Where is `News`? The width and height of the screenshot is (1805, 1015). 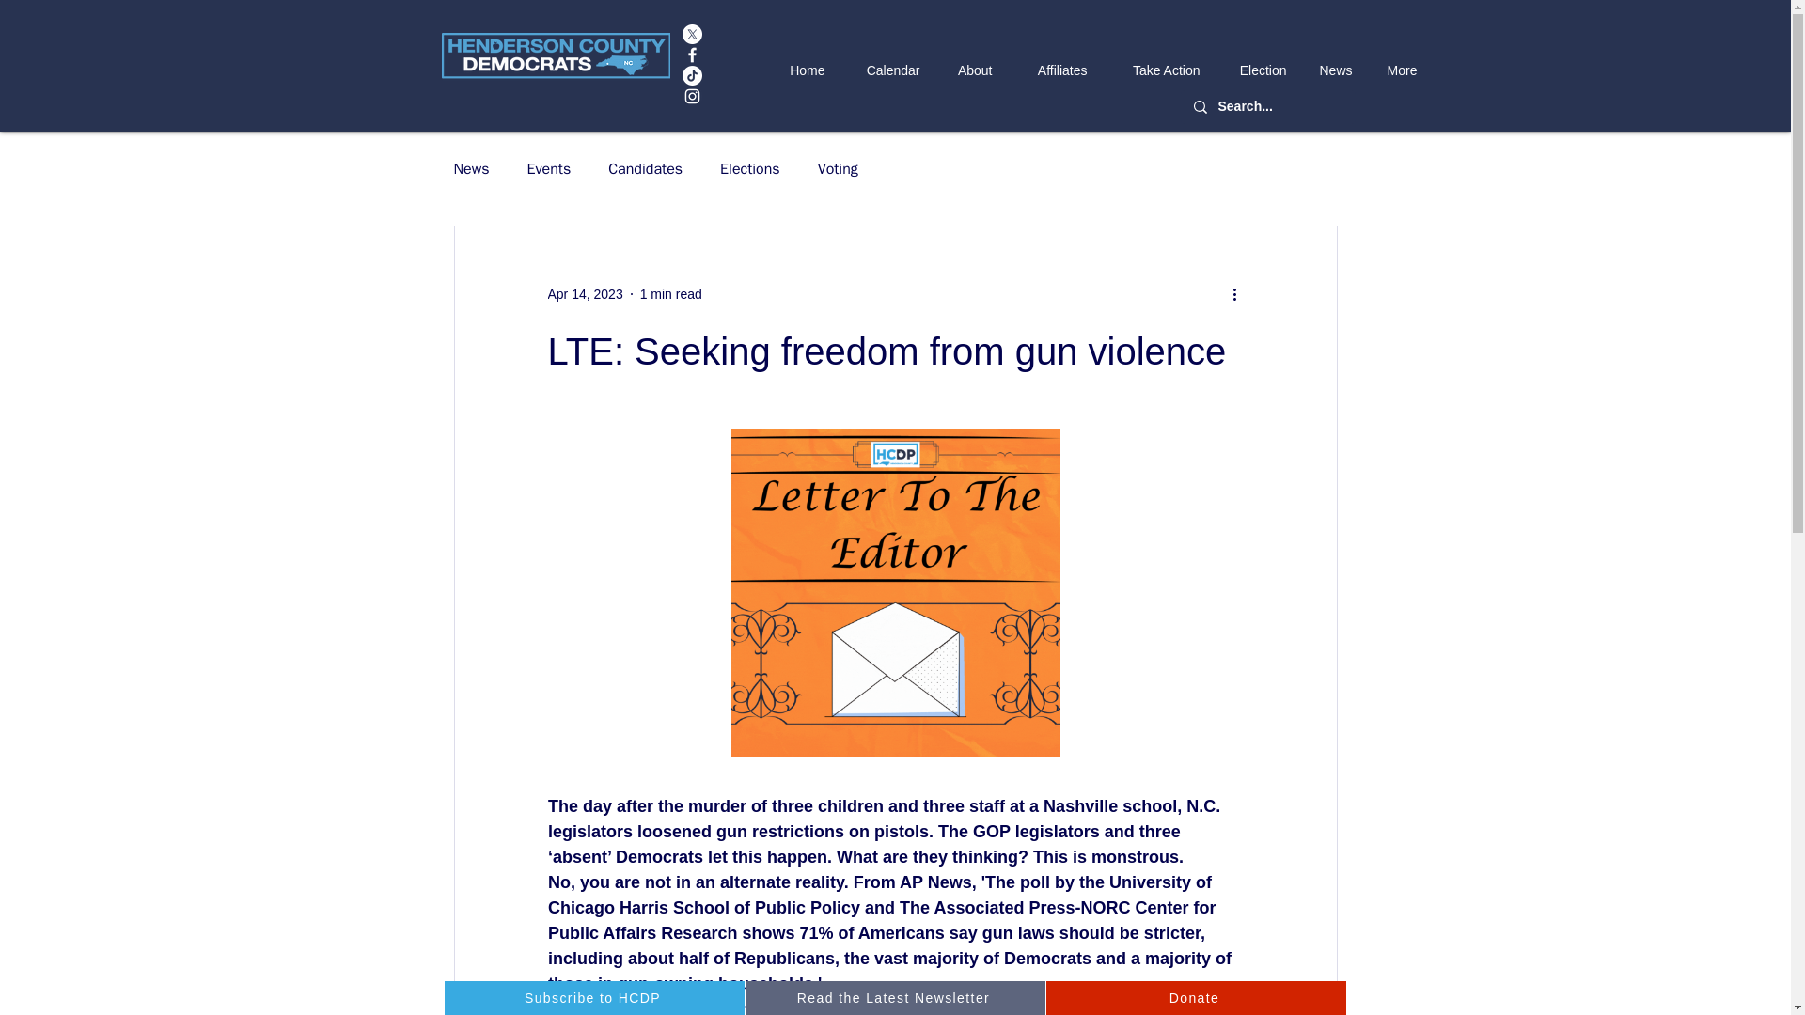 News is located at coordinates (1333, 70).